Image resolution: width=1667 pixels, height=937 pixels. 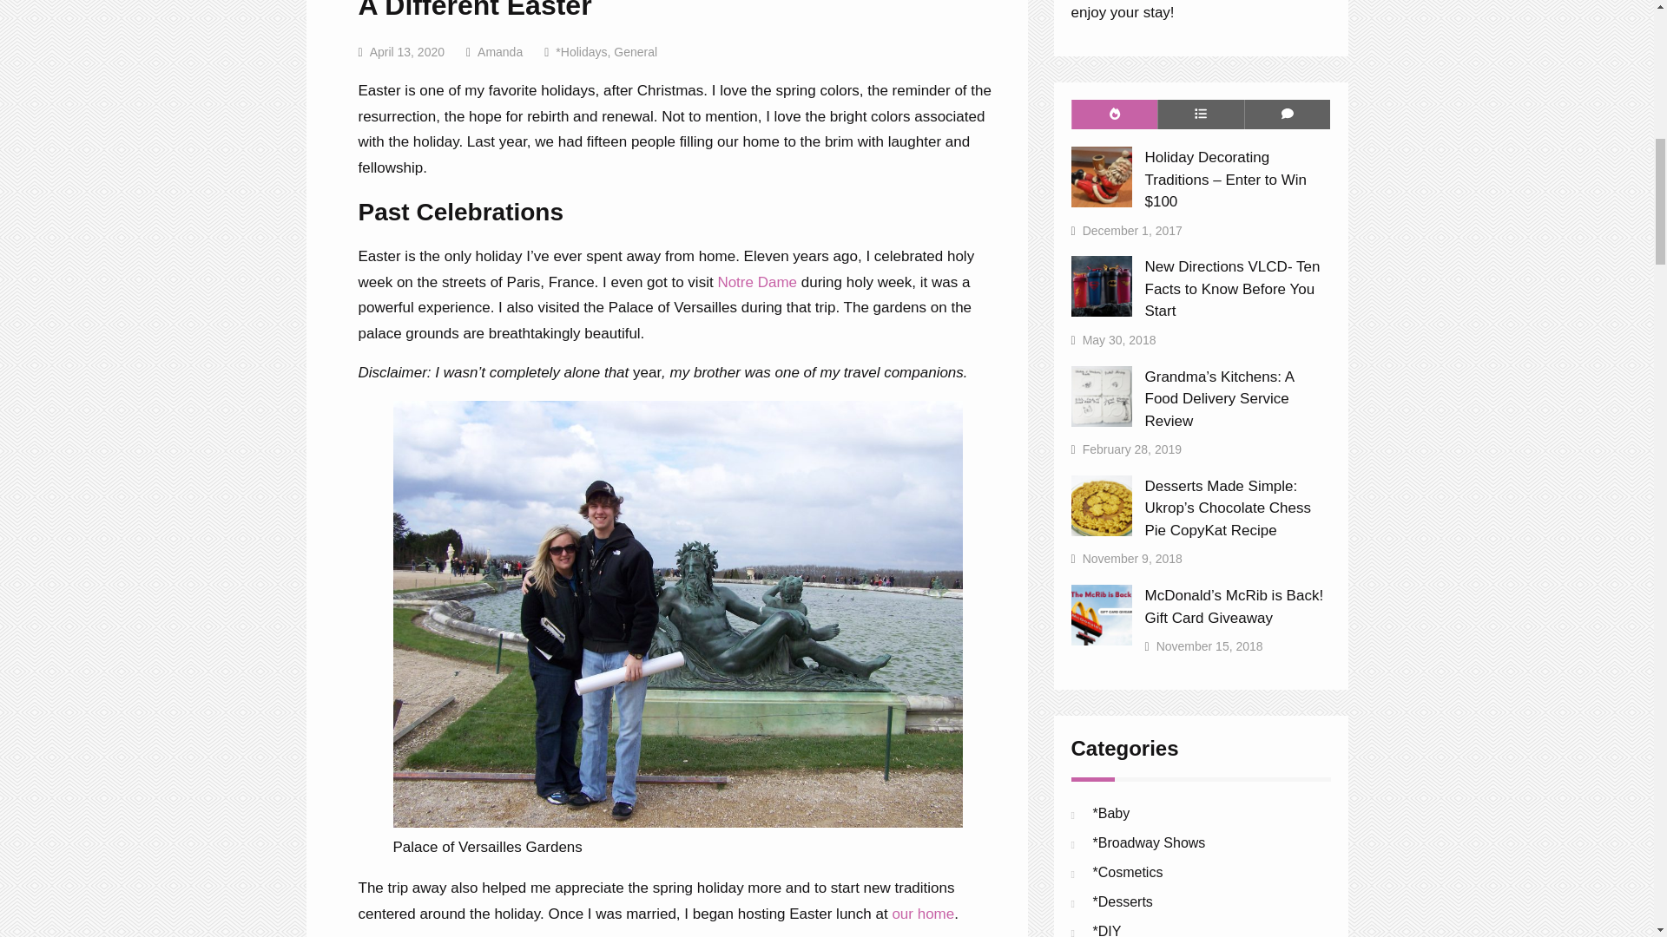 What do you see at coordinates (756, 282) in the screenshot?
I see `Notre Dame` at bounding box center [756, 282].